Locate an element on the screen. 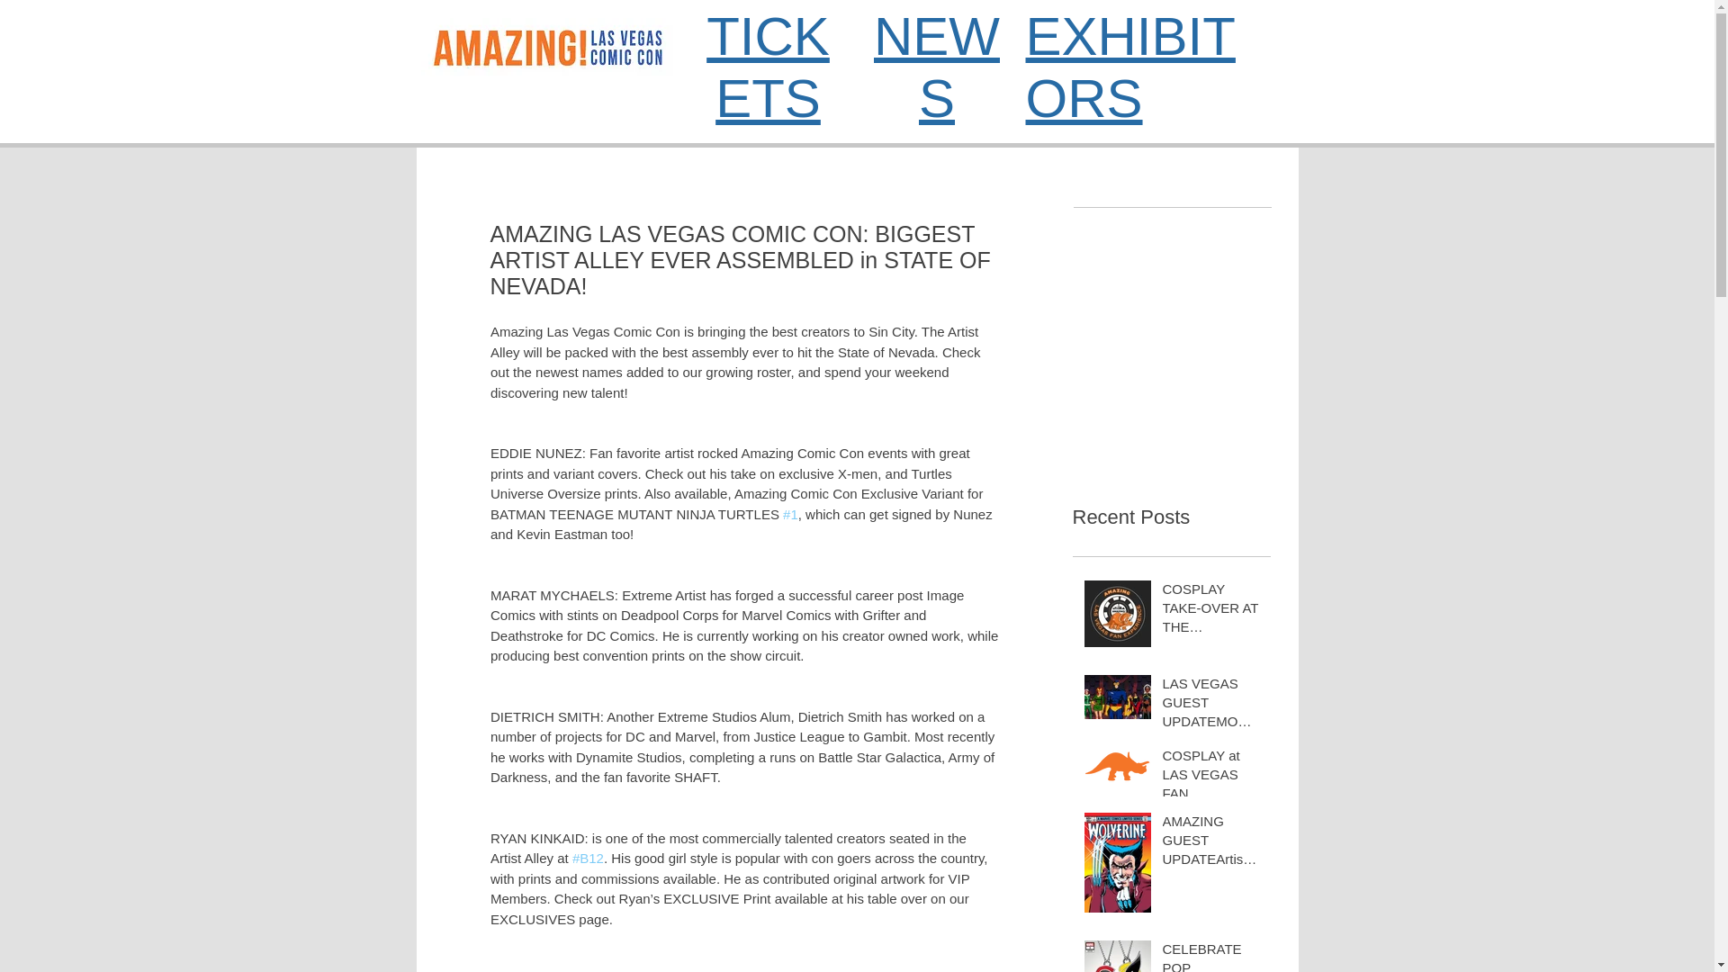  TICKETS is located at coordinates (768, 67).